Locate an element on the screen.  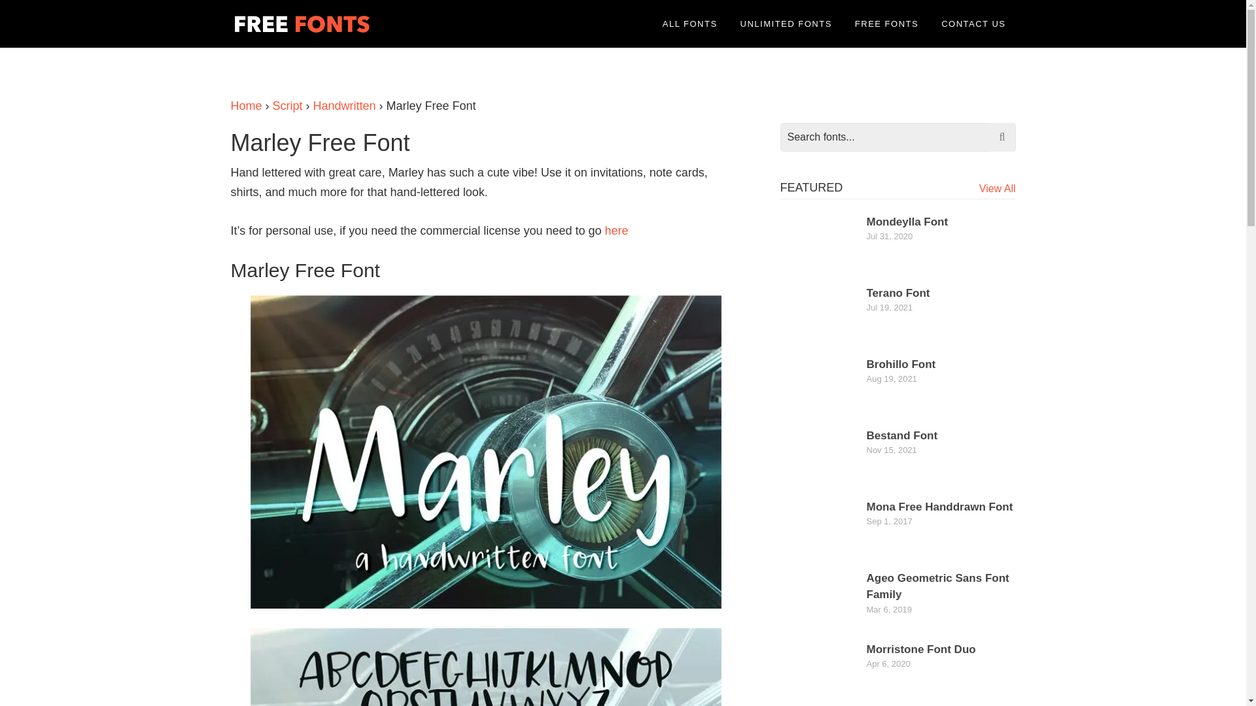
View All is located at coordinates (998, 188).